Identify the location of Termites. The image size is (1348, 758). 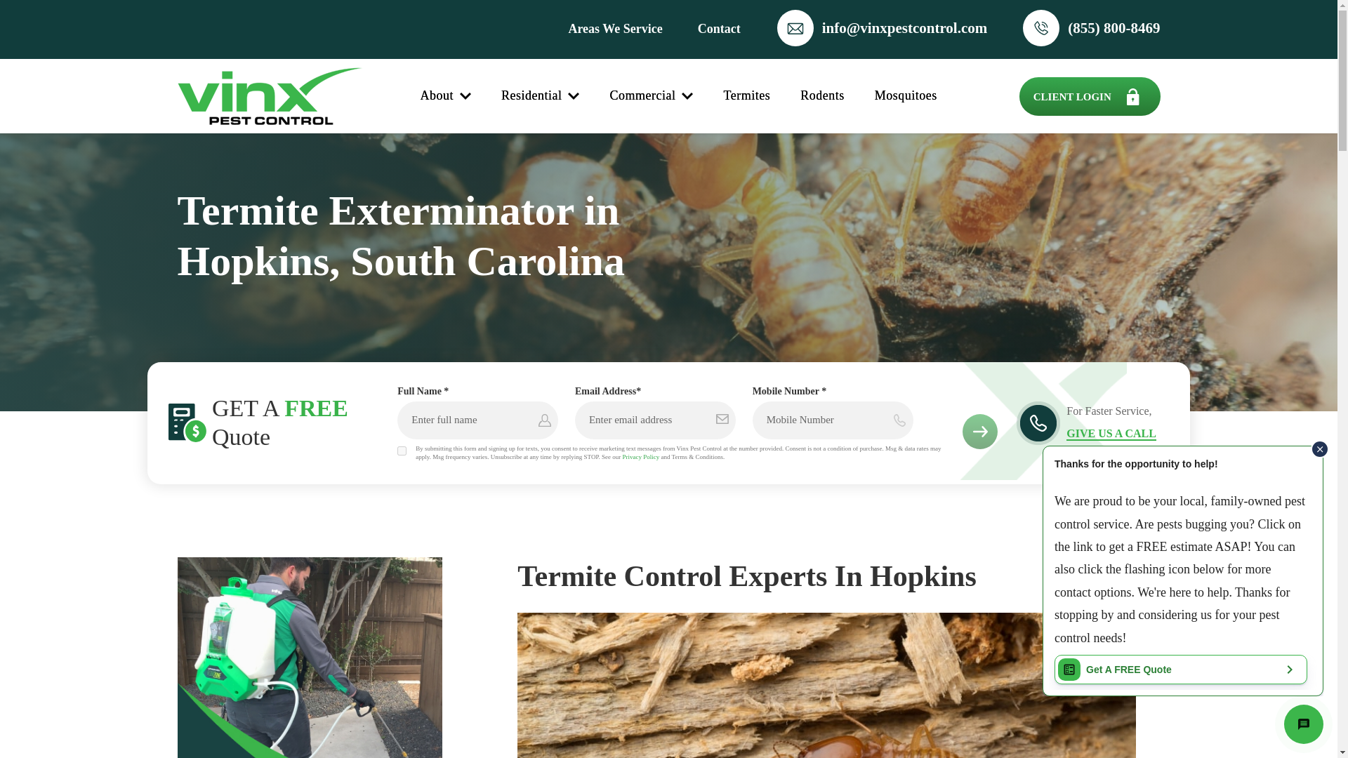
(746, 96).